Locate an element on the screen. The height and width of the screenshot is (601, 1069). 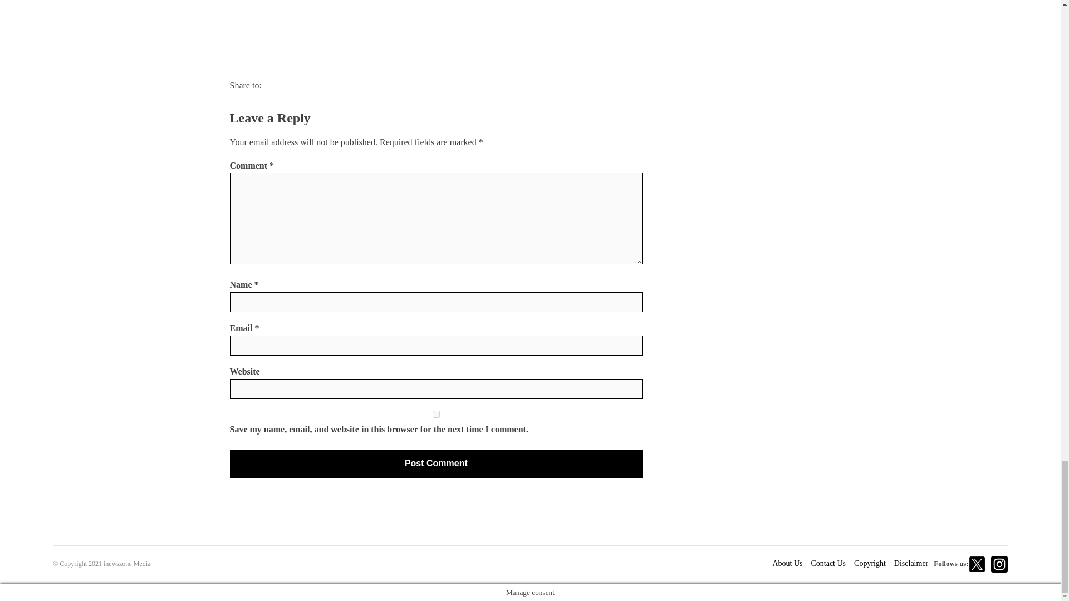
yes is located at coordinates (435, 414).